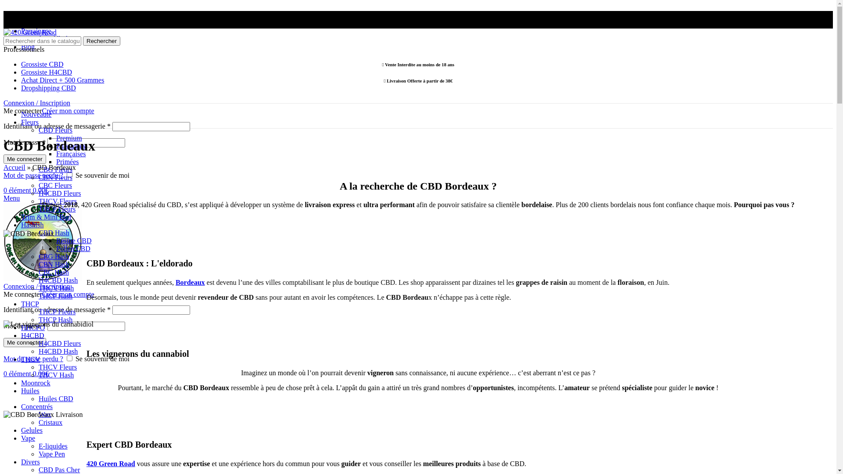 The image size is (843, 474). What do you see at coordinates (37, 286) in the screenshot?
I see `Connexion / Inscription` at bounding box center [37, 286].